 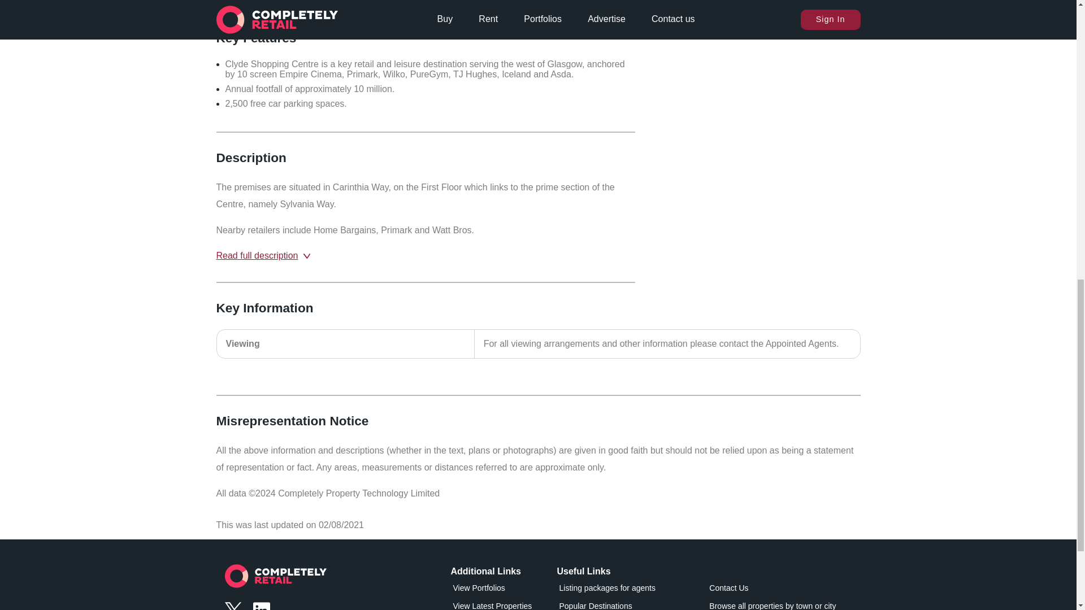 I want to click on View Portfolios, so click(x=502, y=590).